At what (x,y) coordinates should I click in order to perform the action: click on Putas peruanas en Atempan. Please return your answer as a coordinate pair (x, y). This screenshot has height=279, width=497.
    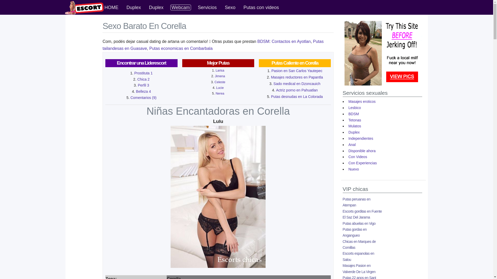
    Looking at the image, I should click on (357, 202).